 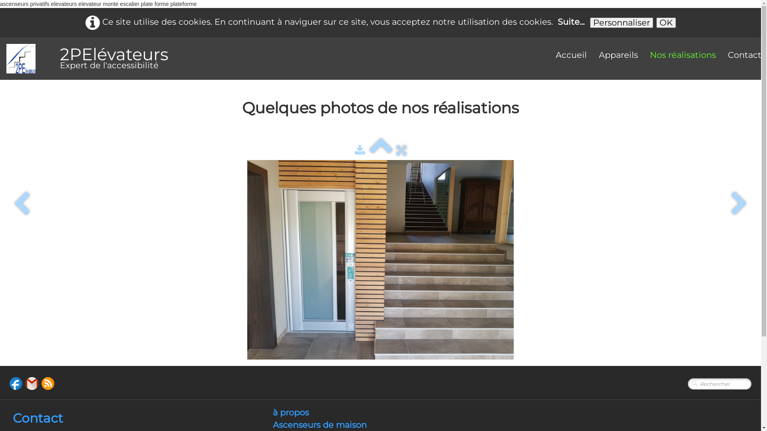 What do you see at coordinates (666, 23) in the screenshot?
I see `OK` at bounding box center [666, 23].